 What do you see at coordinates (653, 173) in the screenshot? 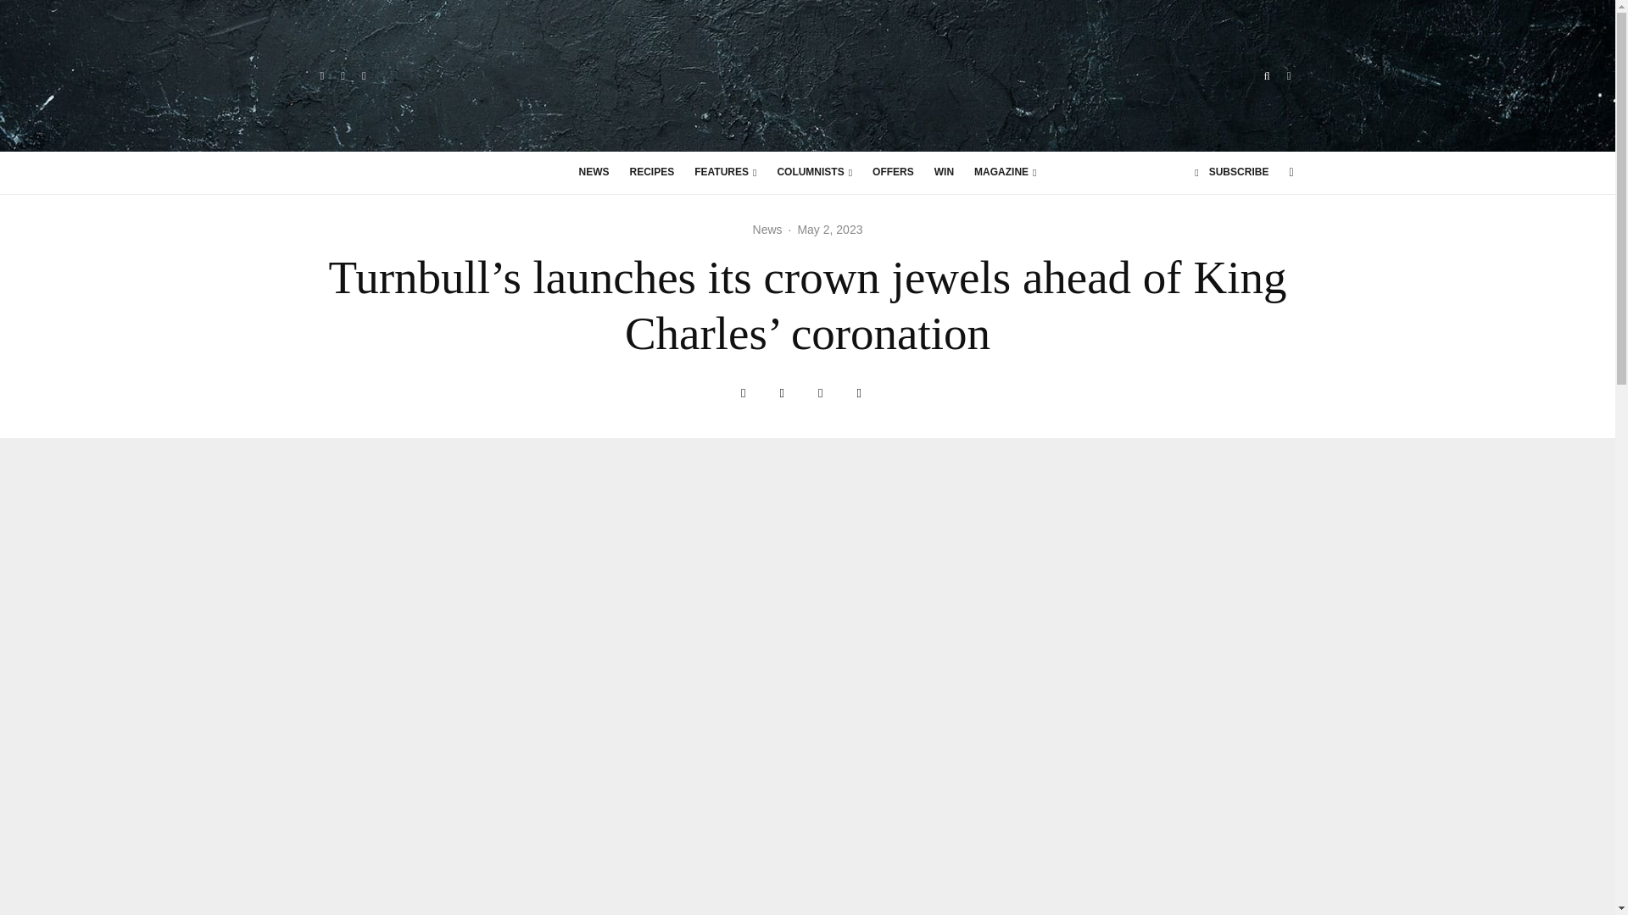
I see `RECIPES` at bounding box center [653, 173].